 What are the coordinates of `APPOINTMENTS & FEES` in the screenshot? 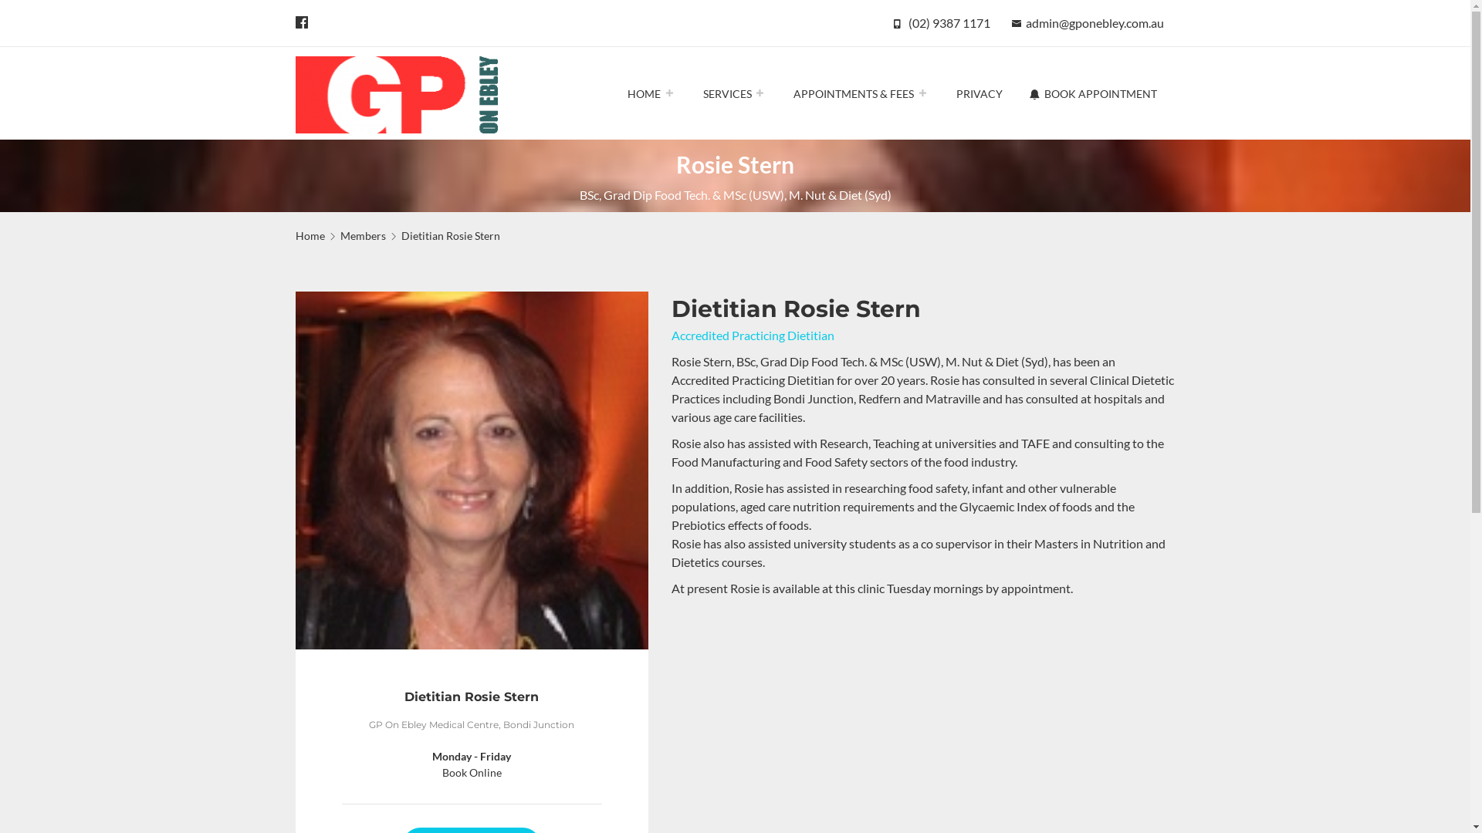 It's located at (860, 93).